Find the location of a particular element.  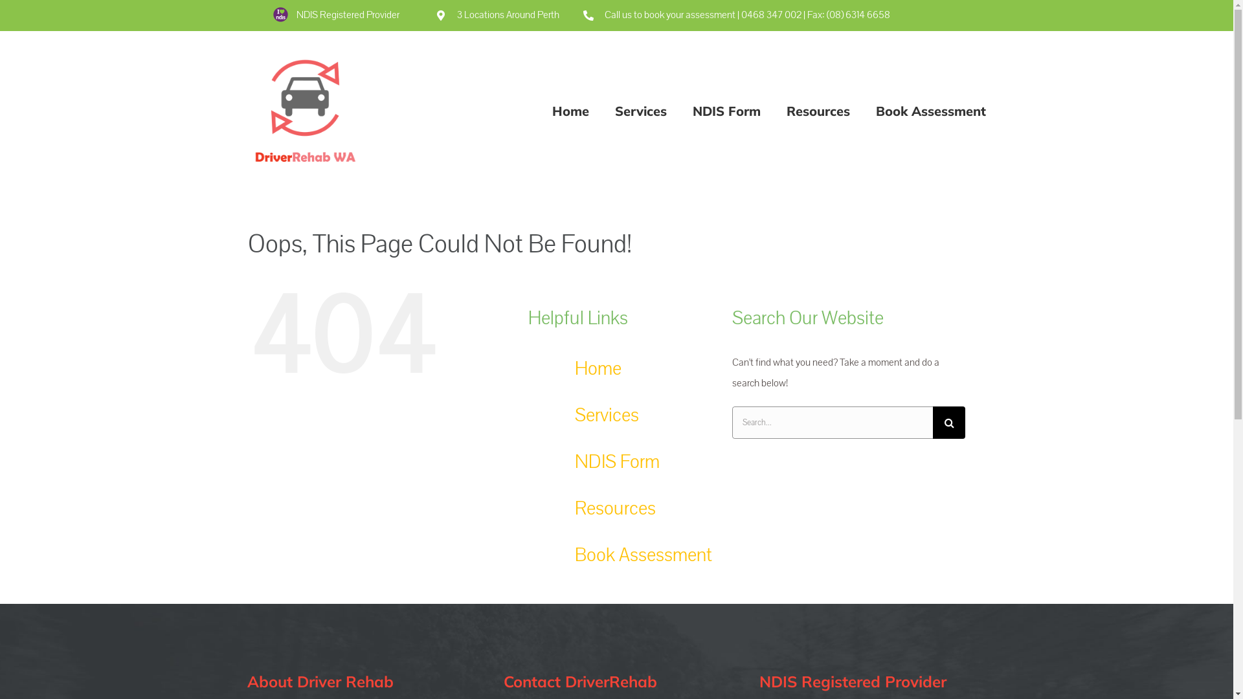

Services is located at coordinates (641, 110).